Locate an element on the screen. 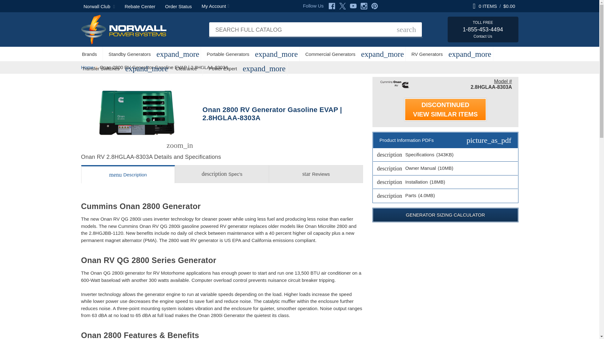 This screenshot has width=604, height=339. Facebook is located at coordinates (332, 6).